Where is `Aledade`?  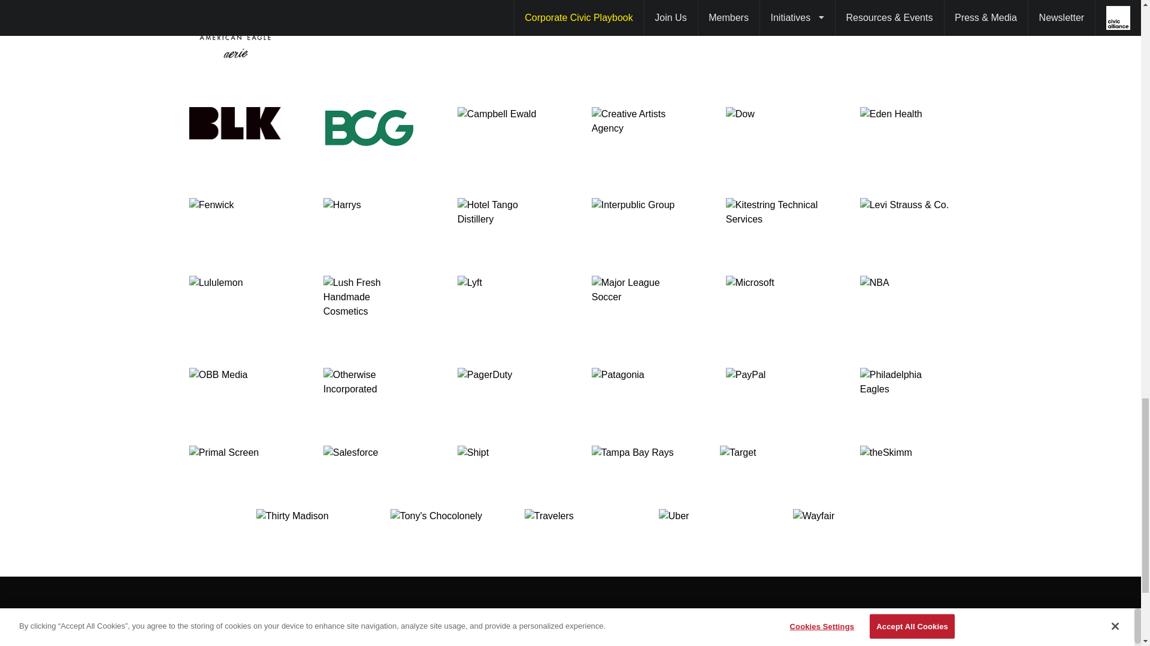 Aledade is located at coordinates (368, 42).